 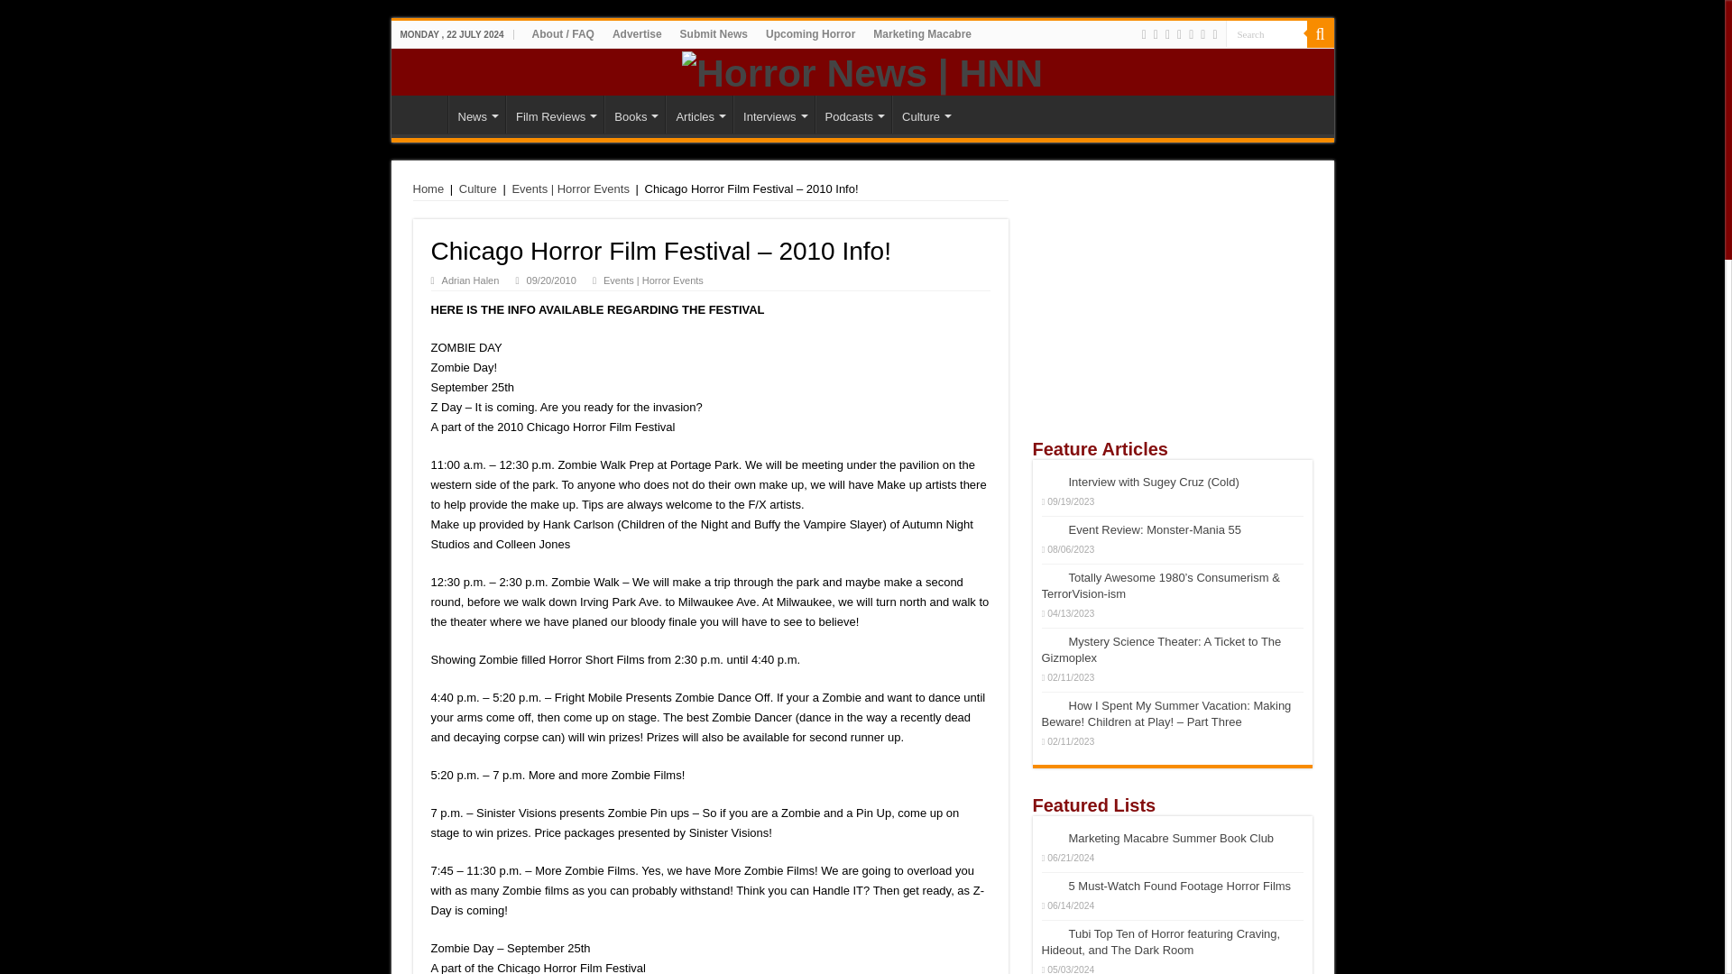 What do you see at coordinates (714, 33) in the screenshot?
I see `Submit News` at bounding box center [714, 33].